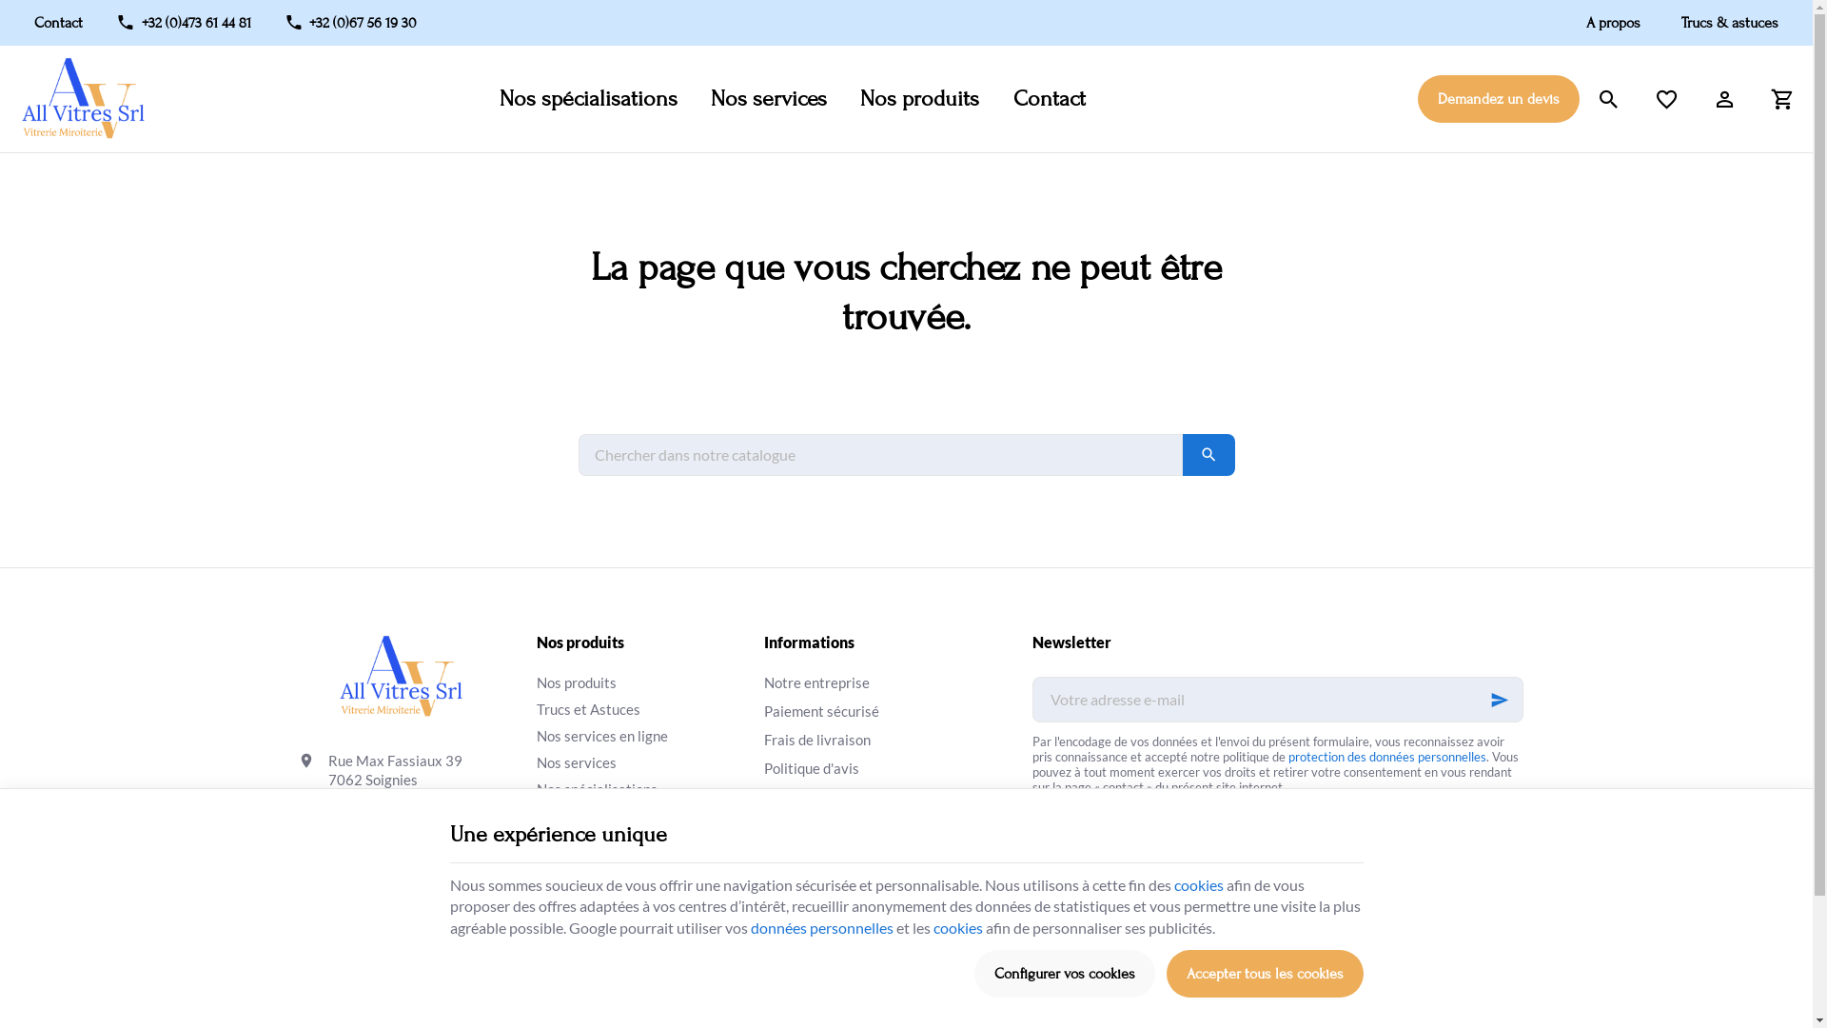  Describe the element at coordinates (638, 816) in the screenshot. I see `Notre savoir-faire` at that location.